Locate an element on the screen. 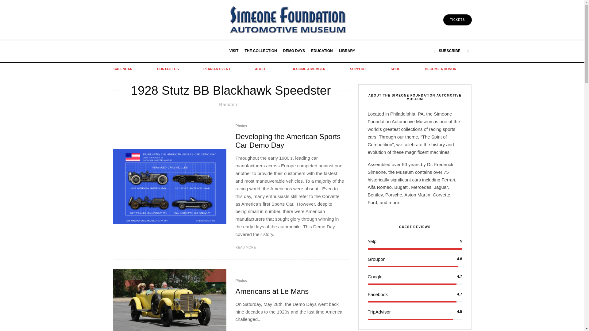 This screenshot has width=589, height=331. DEMO DAYS is located at coordinates (294, 51).